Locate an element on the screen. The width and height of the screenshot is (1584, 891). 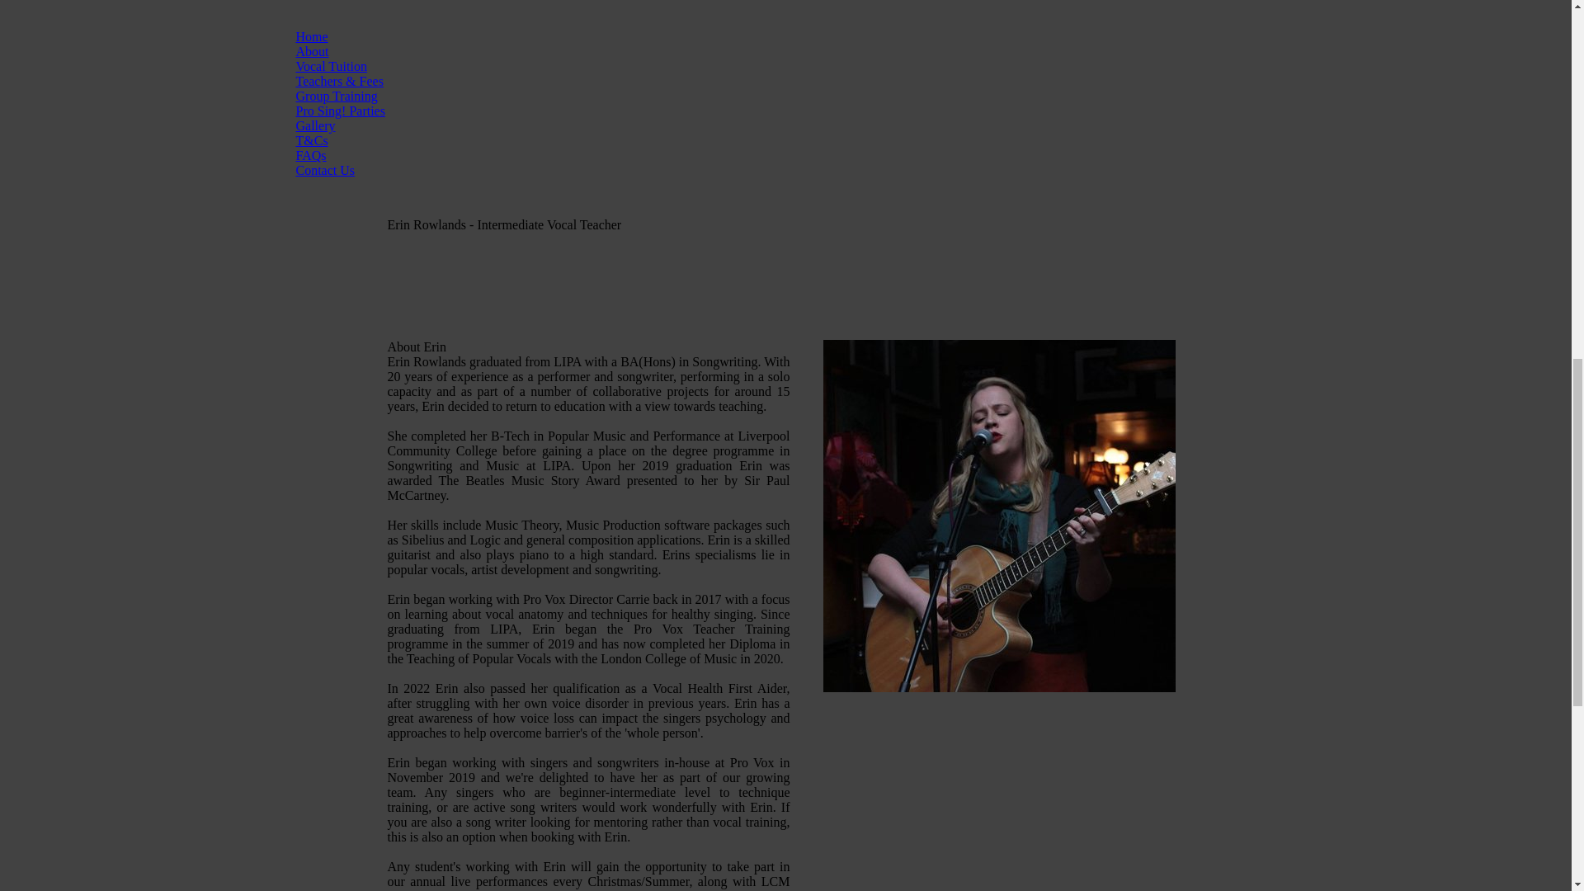
Pro Sing! Parties is located at coordinates (340, 111).